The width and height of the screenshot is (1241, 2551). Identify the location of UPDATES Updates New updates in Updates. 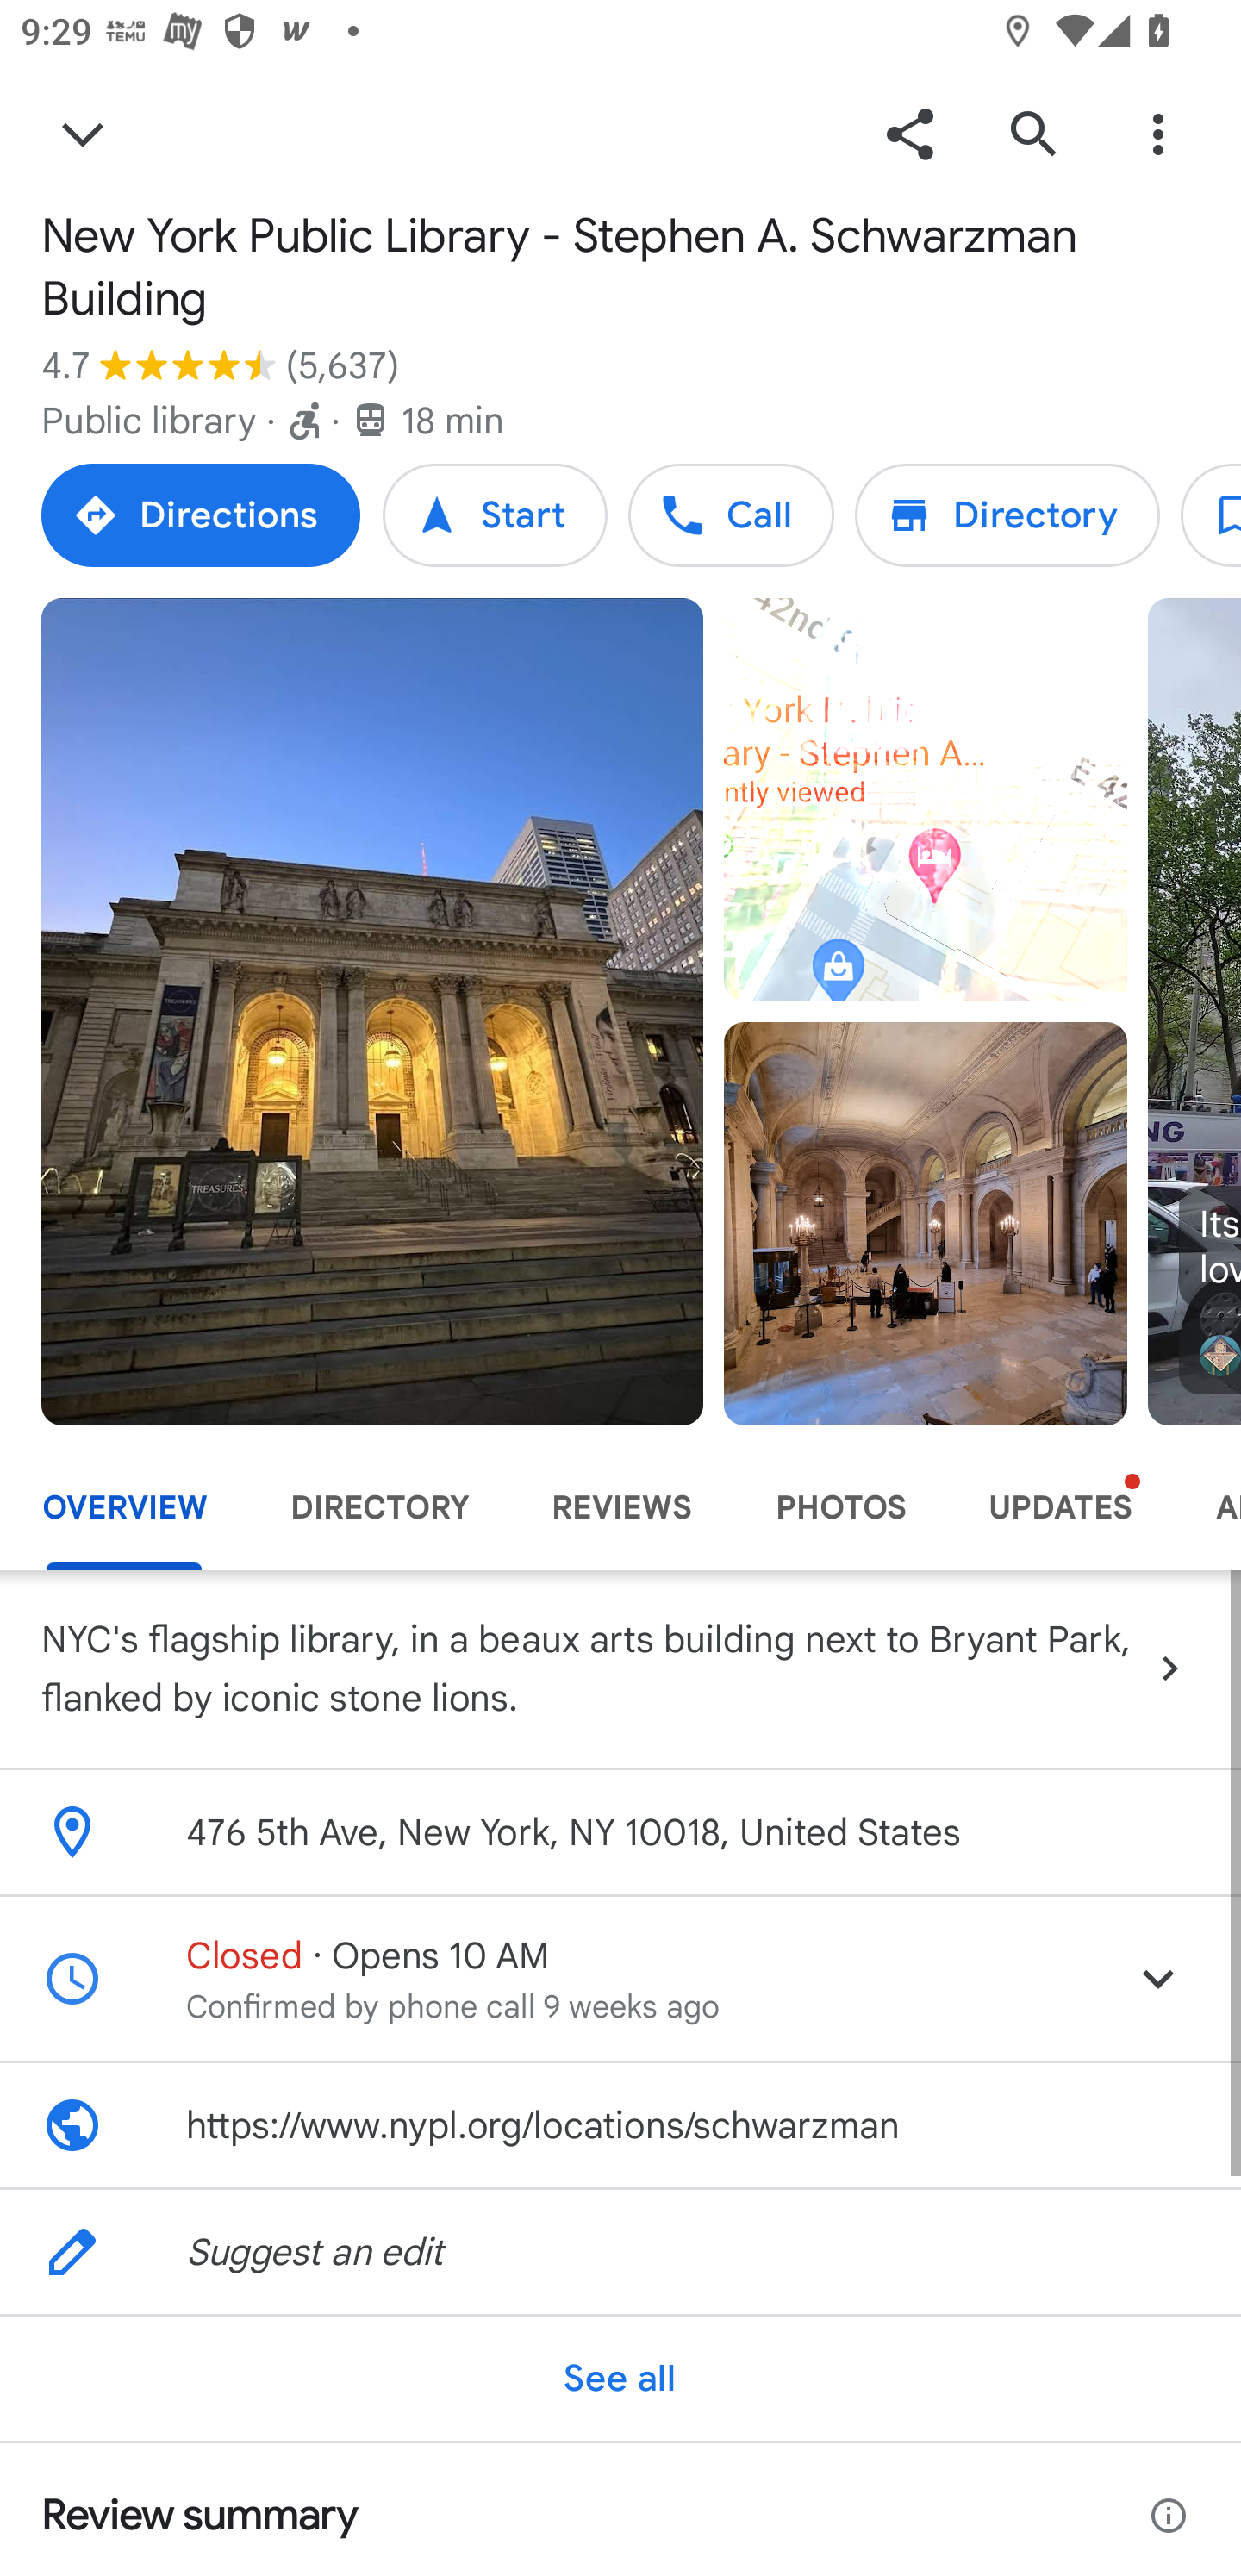
(1060, 1508).